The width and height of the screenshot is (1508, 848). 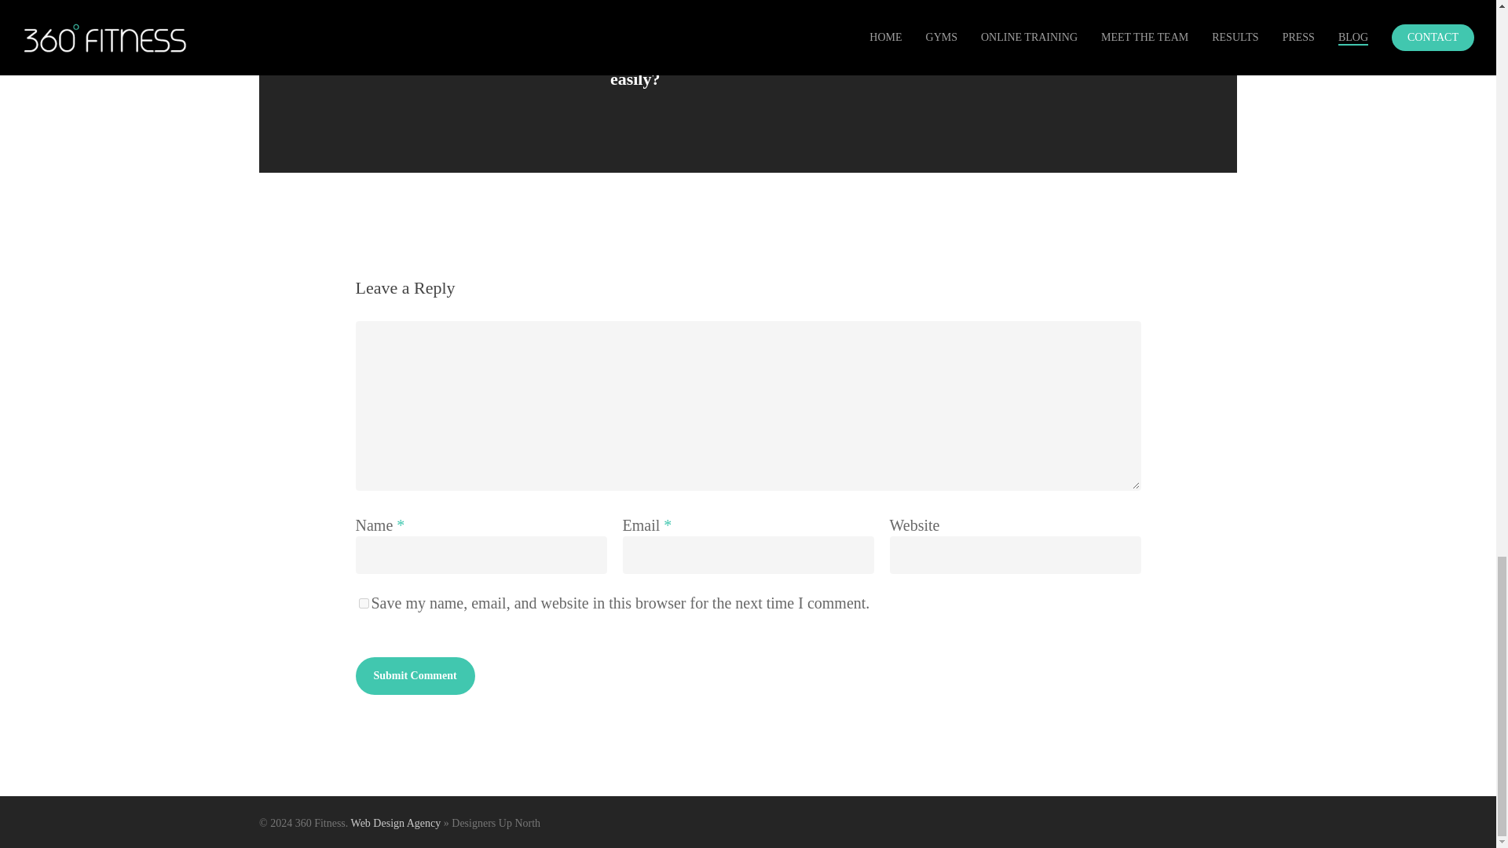 I want to click on Submit Comment, so click(x=415, y=675).